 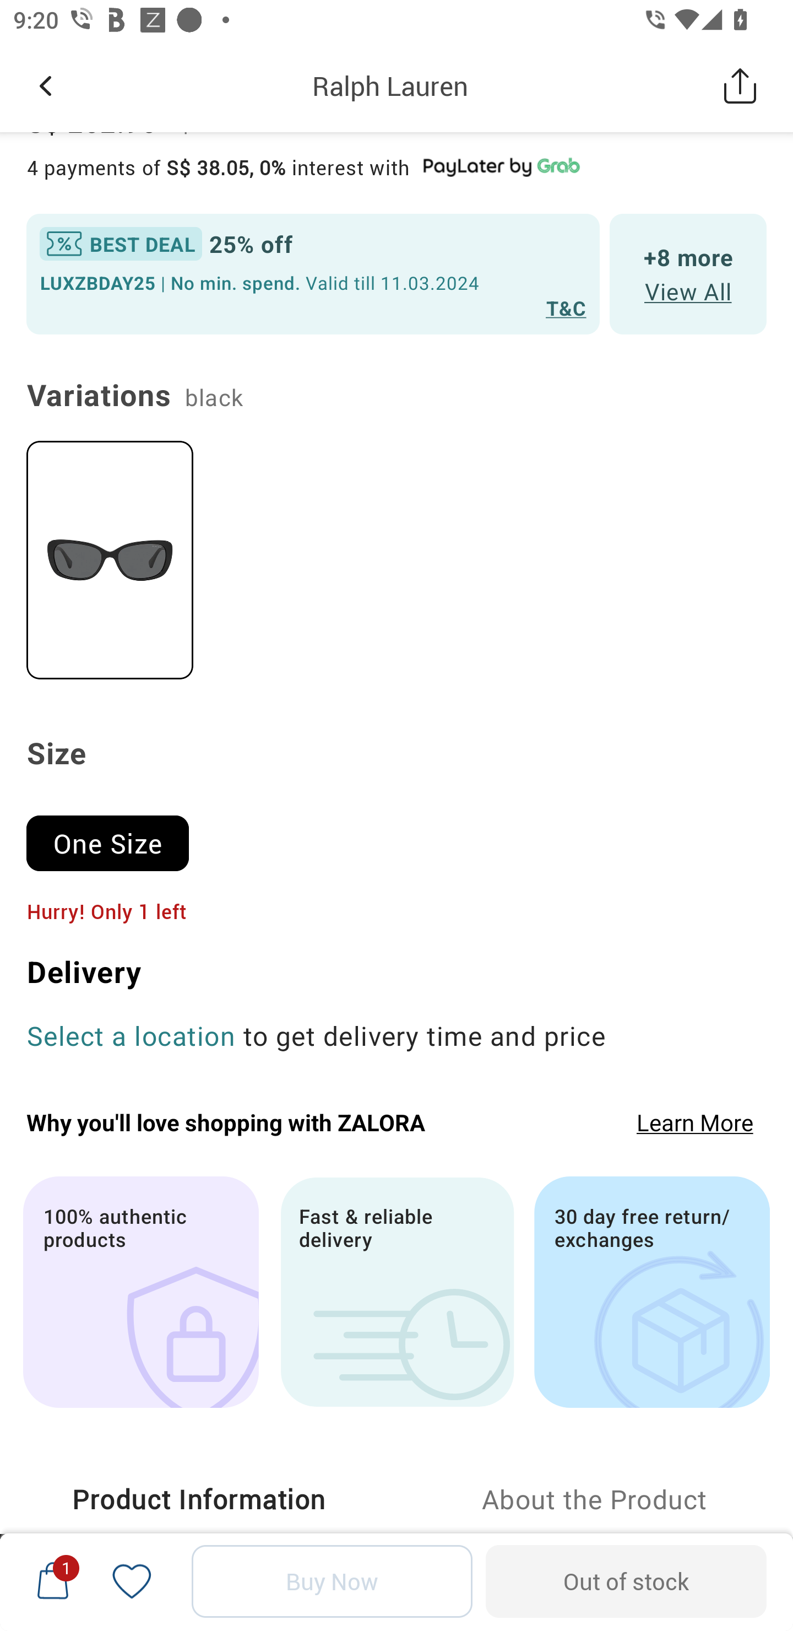 What do you see at coordinates (53, 1581) in the screenshot?
I see `1` at bounding box center [53, 1581].